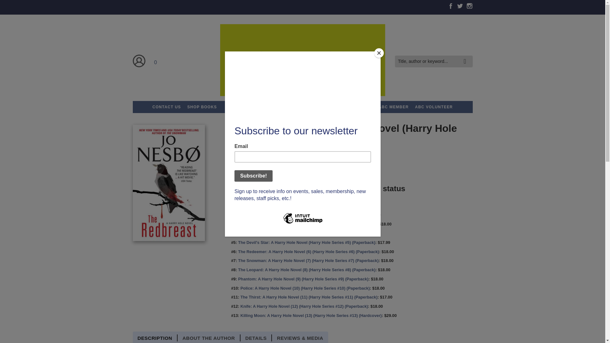  I want to click on BECOME AN ABC MEMBER, so click(380, 107).